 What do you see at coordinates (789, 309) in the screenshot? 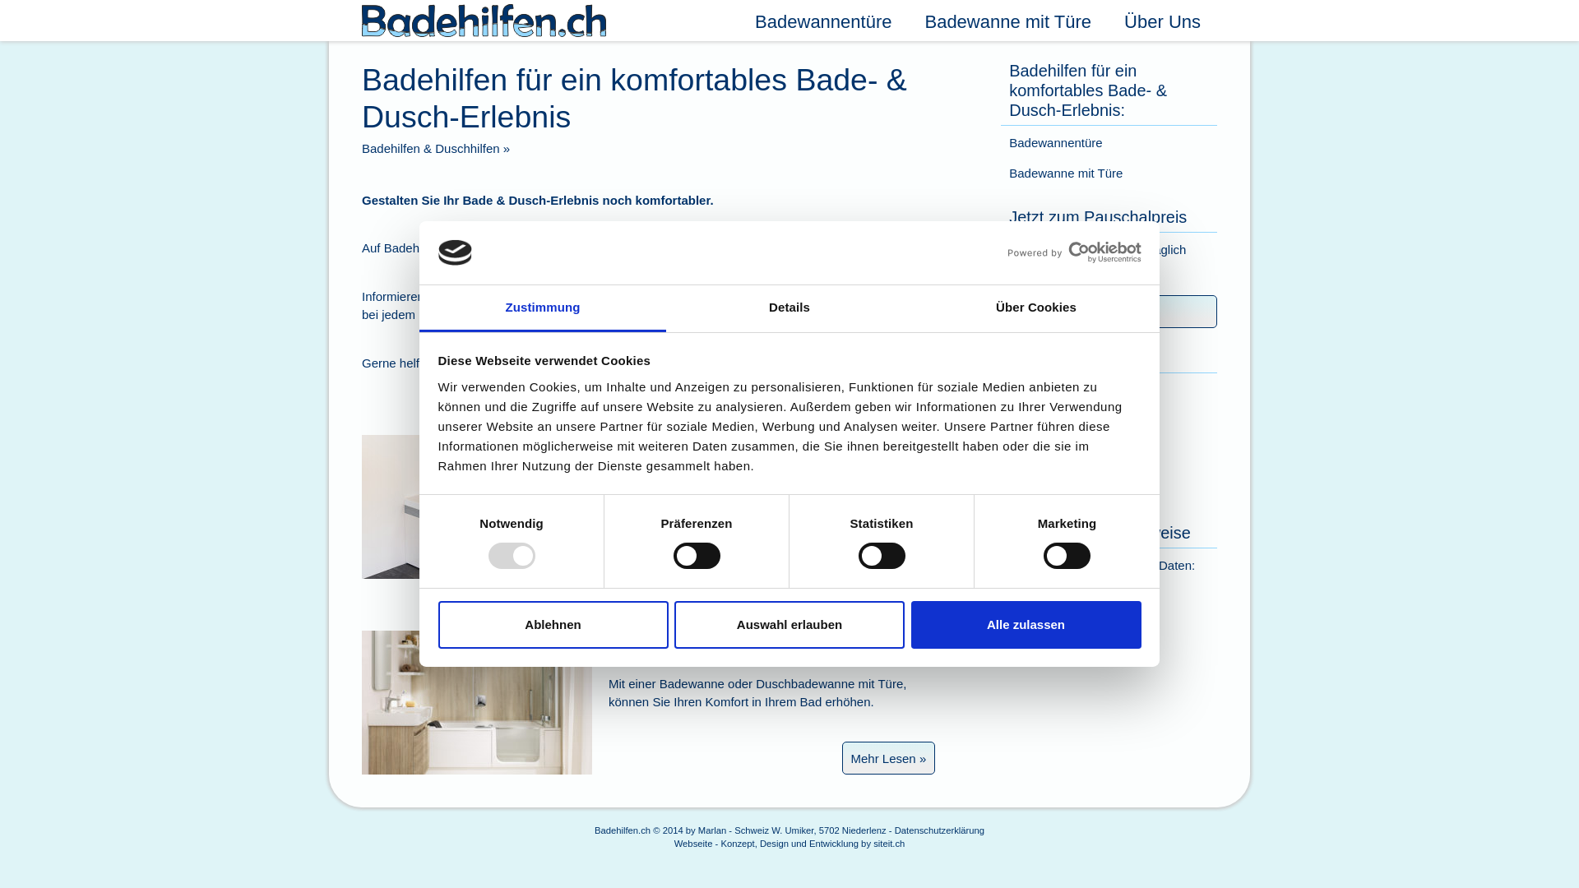
I see `Details` at bounding box center [789, 309].